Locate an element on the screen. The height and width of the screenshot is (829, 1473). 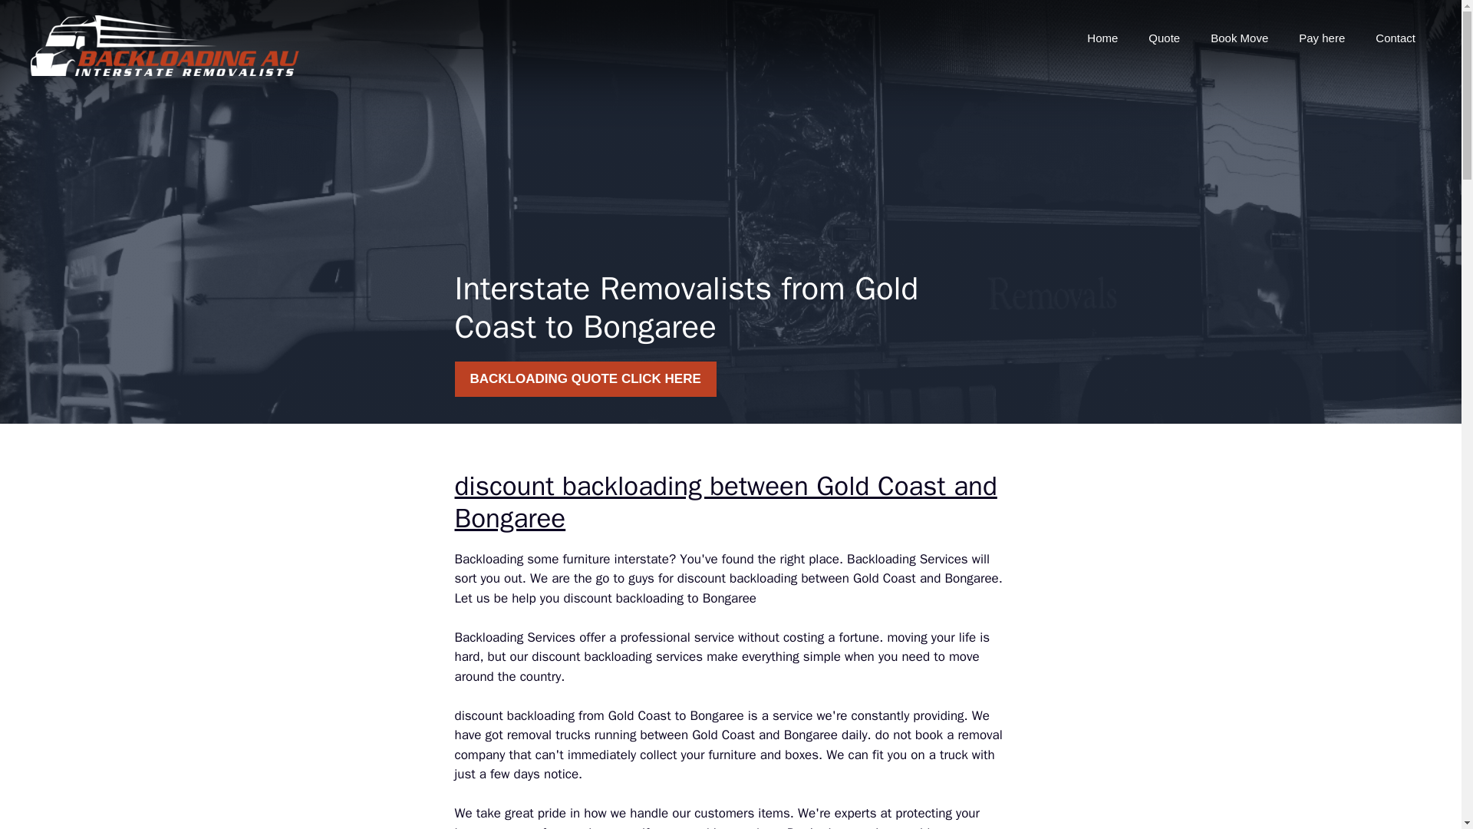
Pay here is located at coordinates (1321, 38).